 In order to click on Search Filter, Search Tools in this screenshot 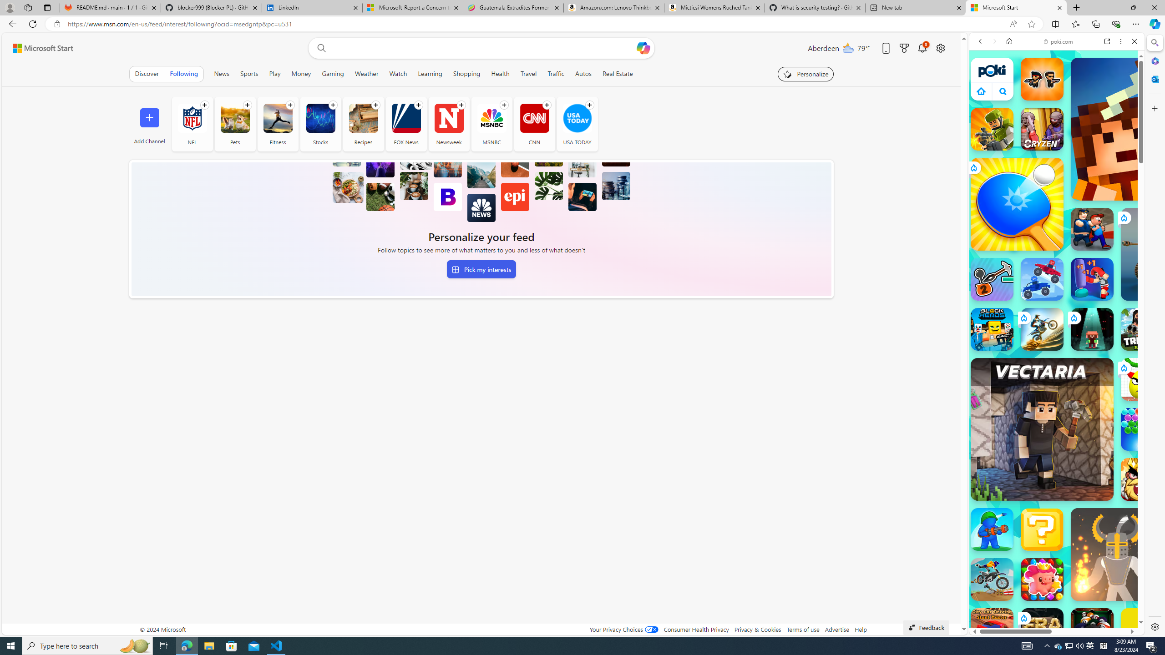, I will do `click(1080, 104)`.